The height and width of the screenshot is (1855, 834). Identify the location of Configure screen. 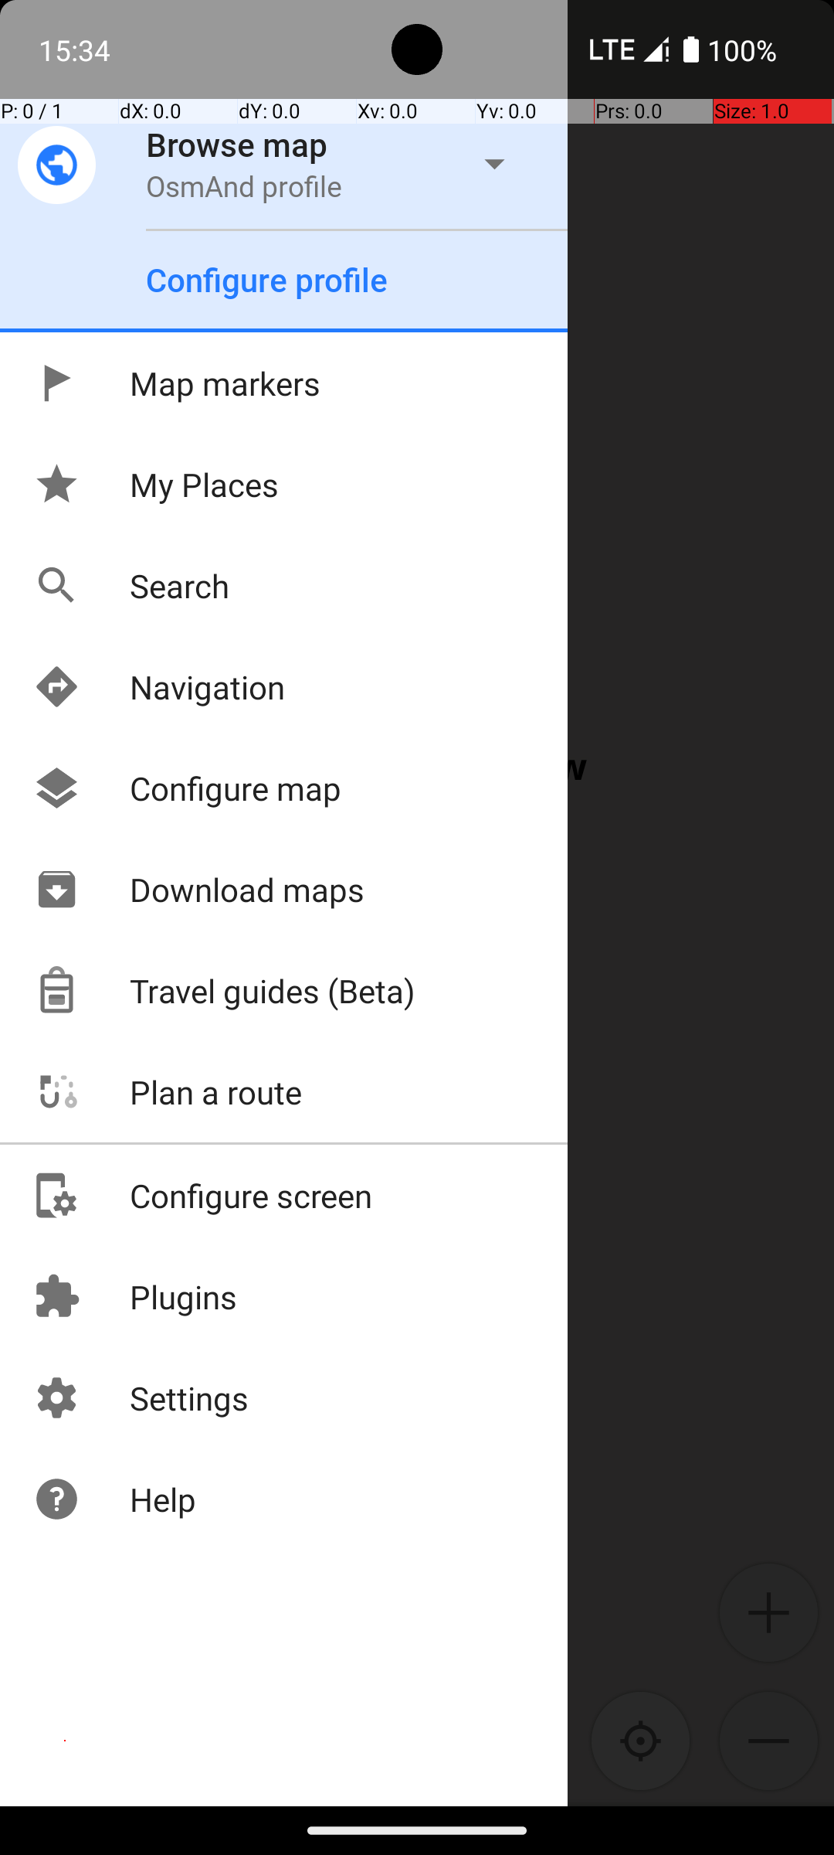
(202, 1195).